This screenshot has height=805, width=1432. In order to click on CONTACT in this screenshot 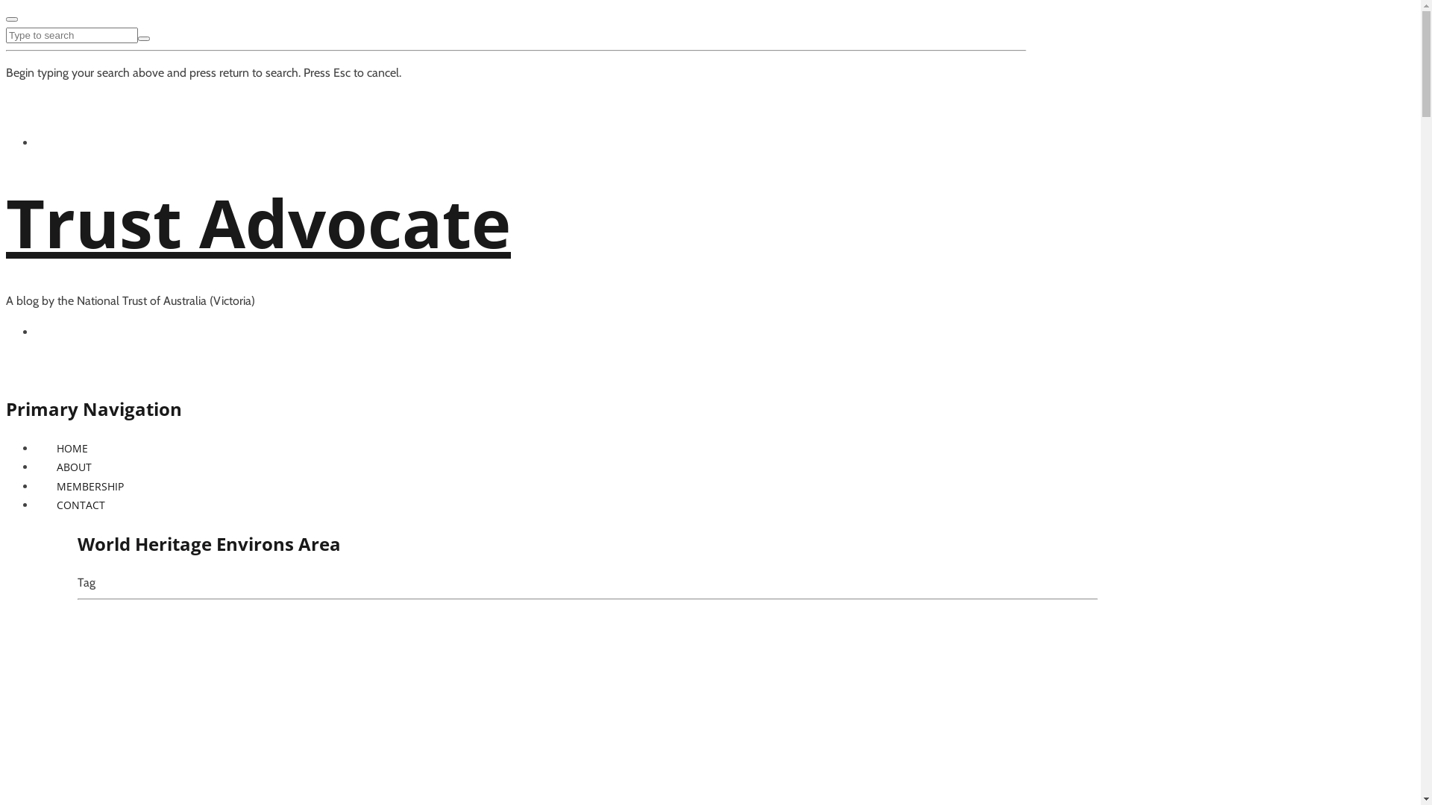, I will do `click(81, 505)`.